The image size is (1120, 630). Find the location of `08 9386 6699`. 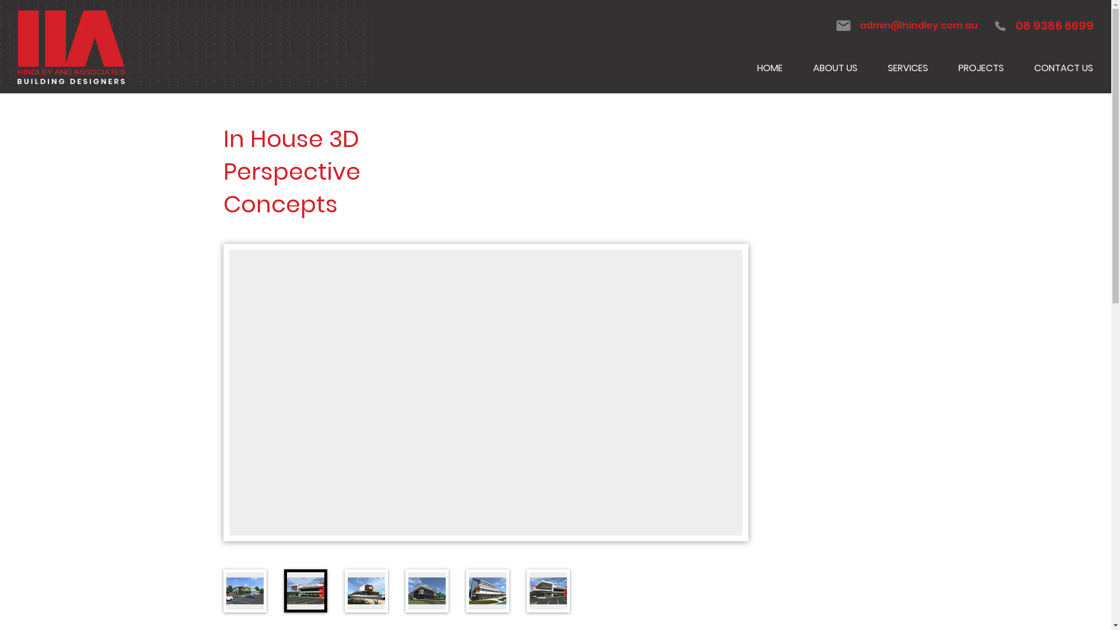

08 9386 6699 is located at coordinates (1044, 26).